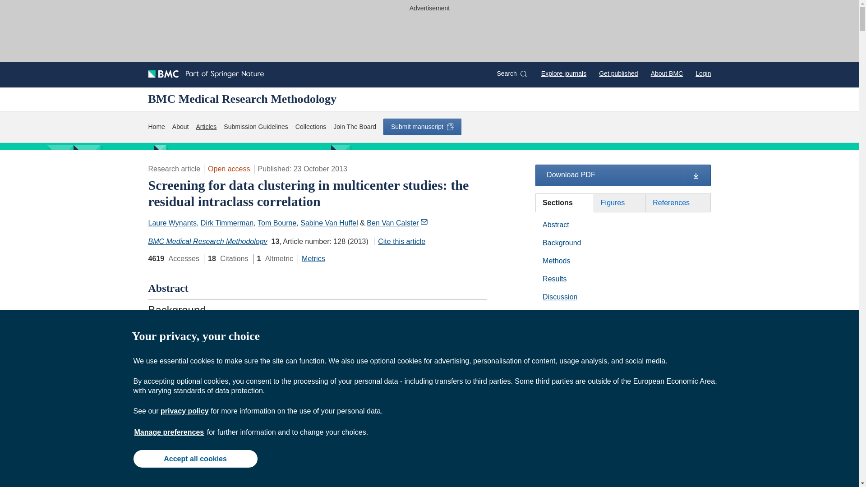 The image size is (866, 487). Describe the element at coordinates (511, 74) in the screenshot. I see `Search` at that location.